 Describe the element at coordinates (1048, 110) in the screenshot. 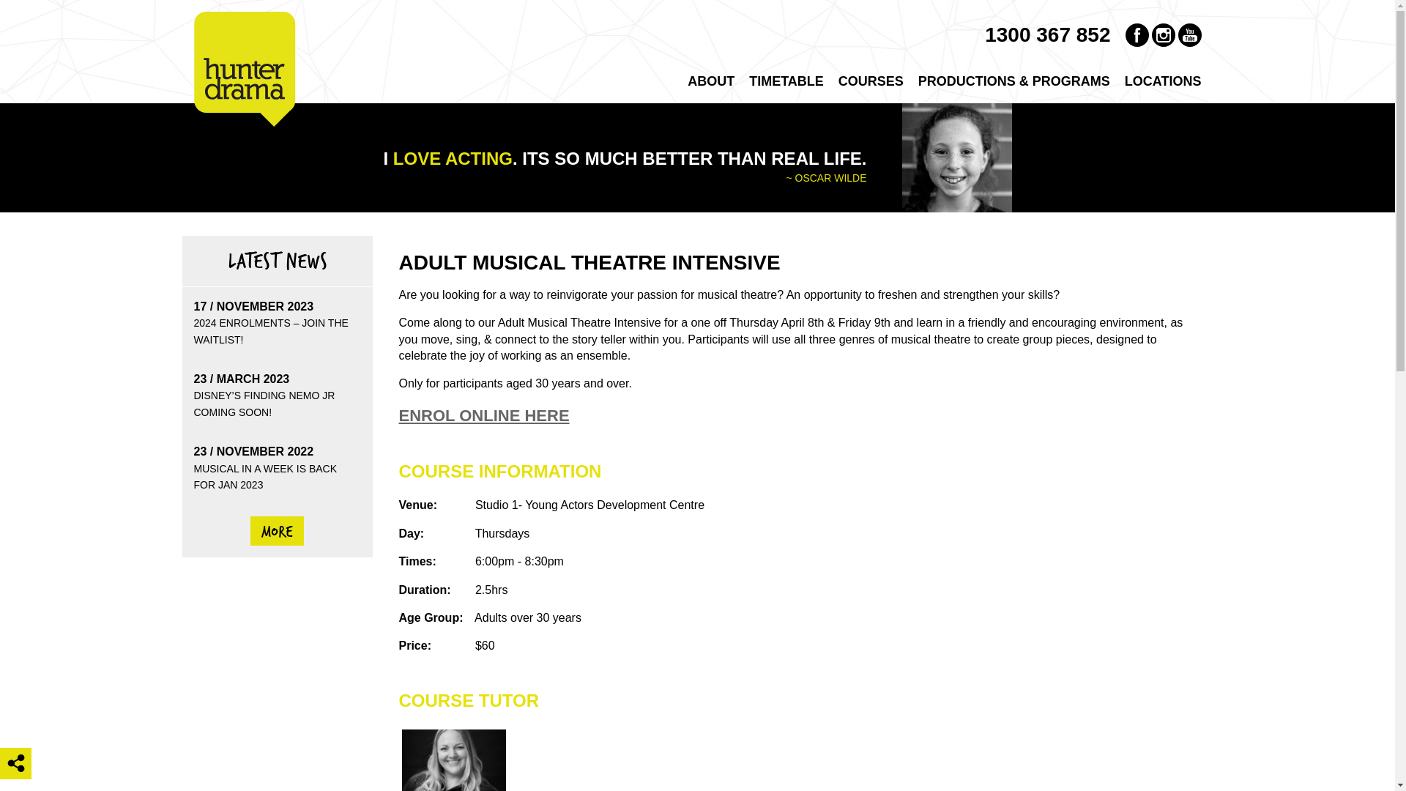

I see `CURRENT PRODUCTIONS` at that location.